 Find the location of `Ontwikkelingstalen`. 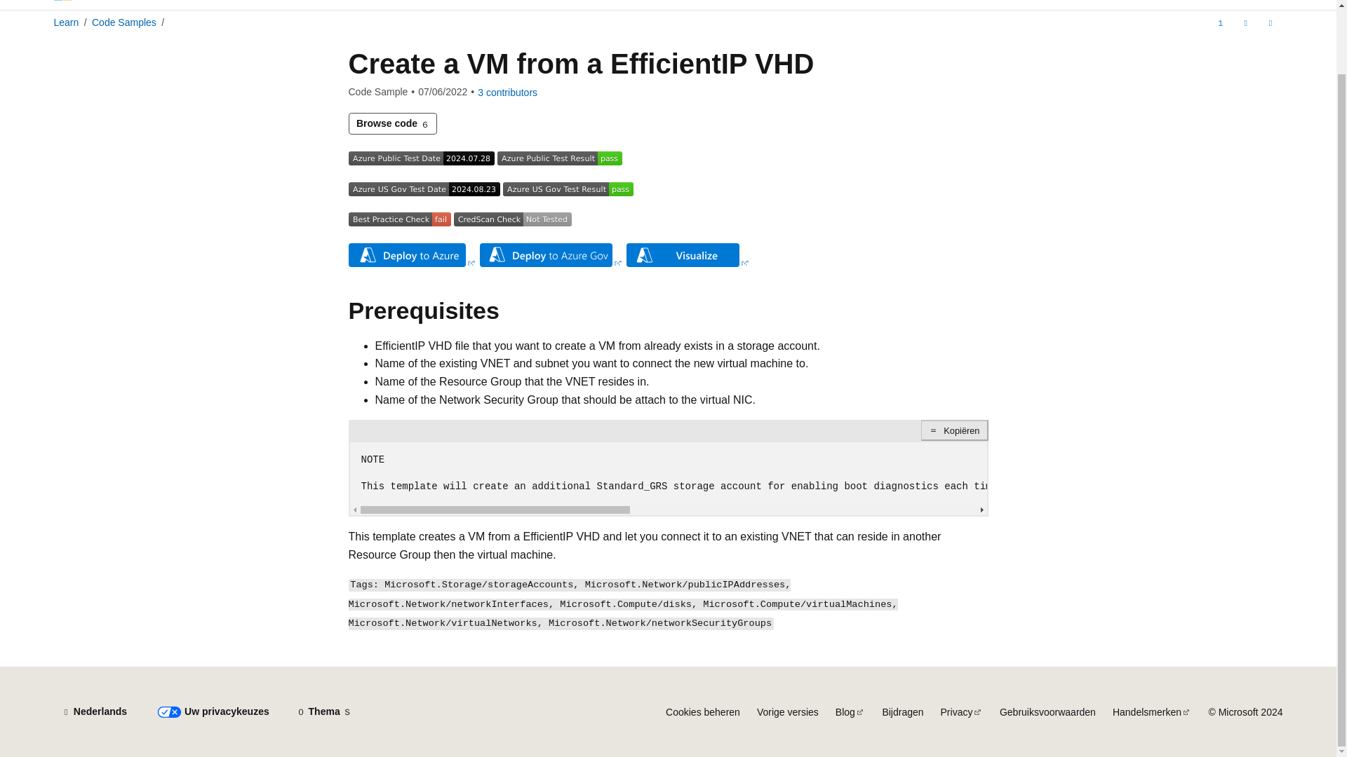

Ontwikkelingstalen is located at coordinates (396, 5).